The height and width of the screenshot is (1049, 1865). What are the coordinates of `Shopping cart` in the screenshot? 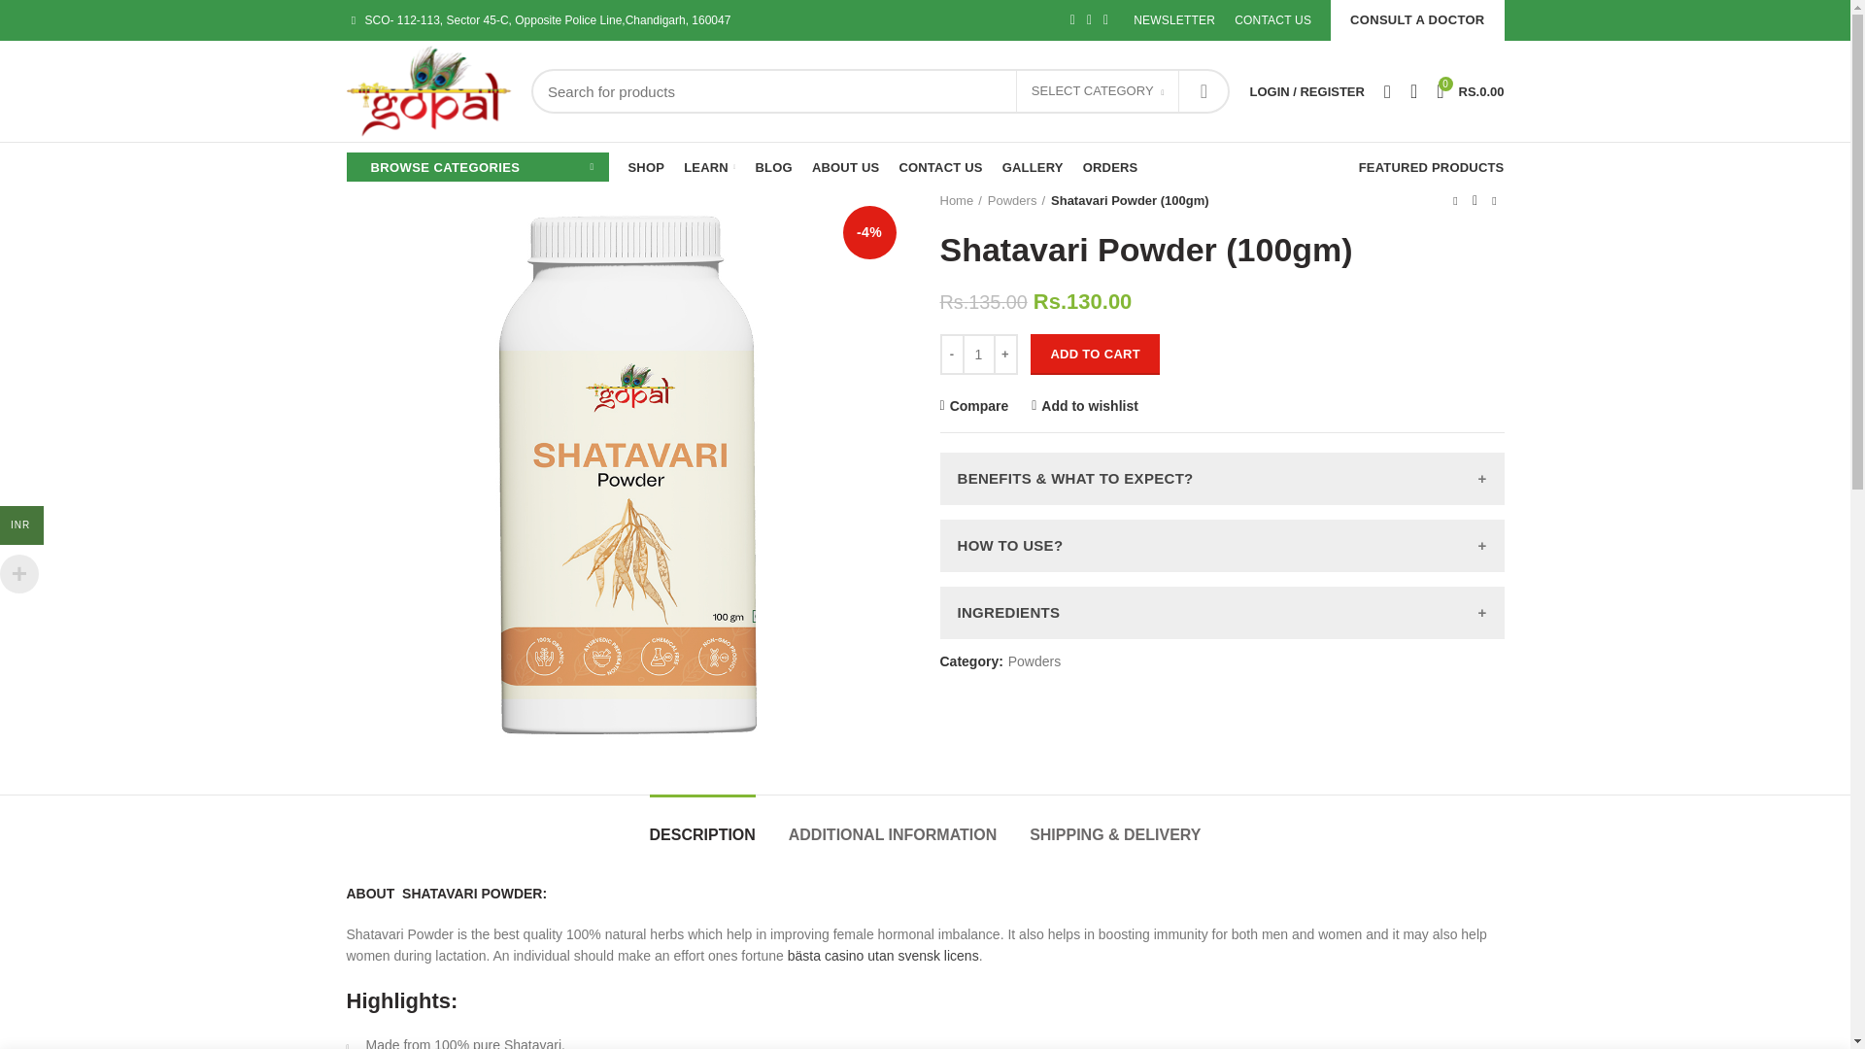 It's located at (1469, 91).